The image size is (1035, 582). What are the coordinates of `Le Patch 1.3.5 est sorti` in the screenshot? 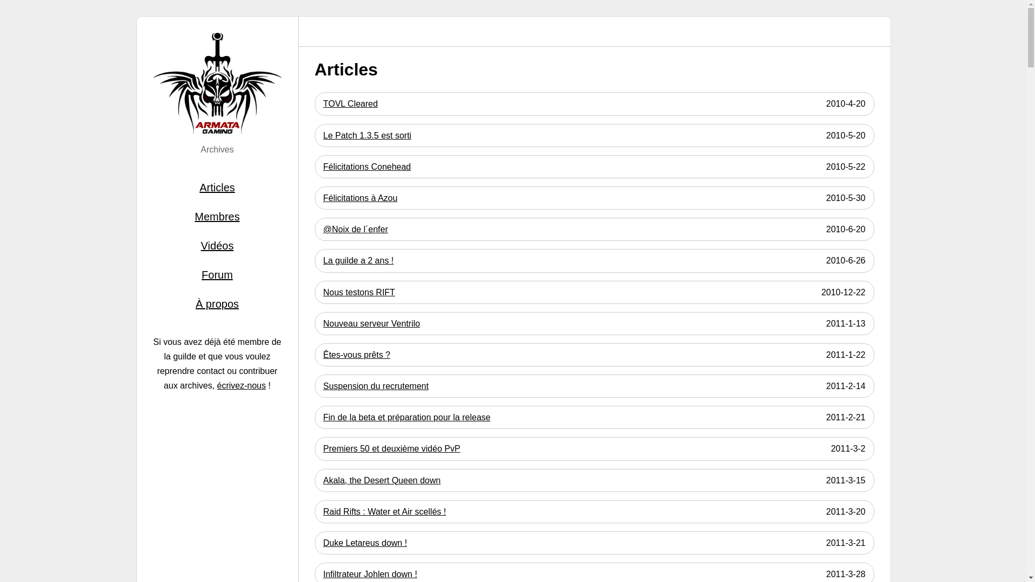 It's located at (368, 136).